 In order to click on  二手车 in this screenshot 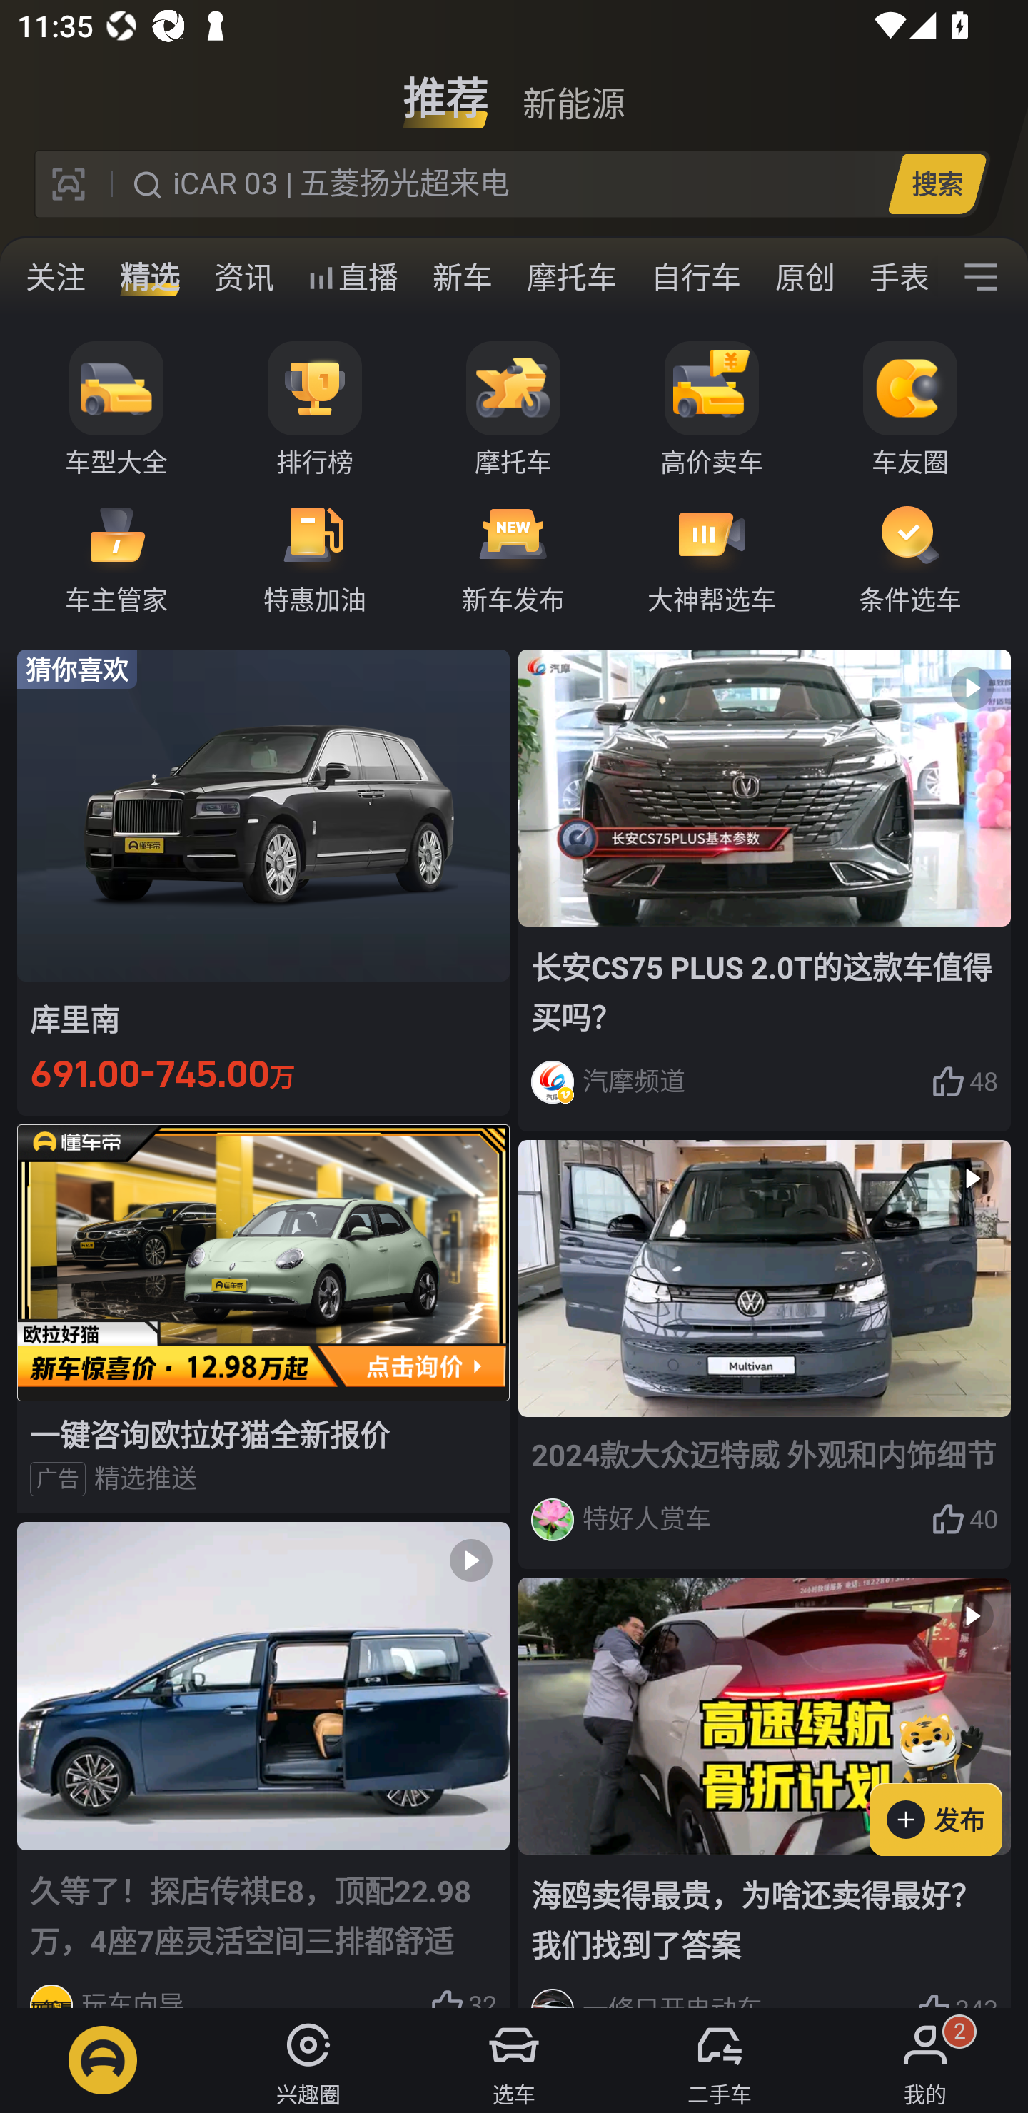, I will do `click(720, 2060)`.